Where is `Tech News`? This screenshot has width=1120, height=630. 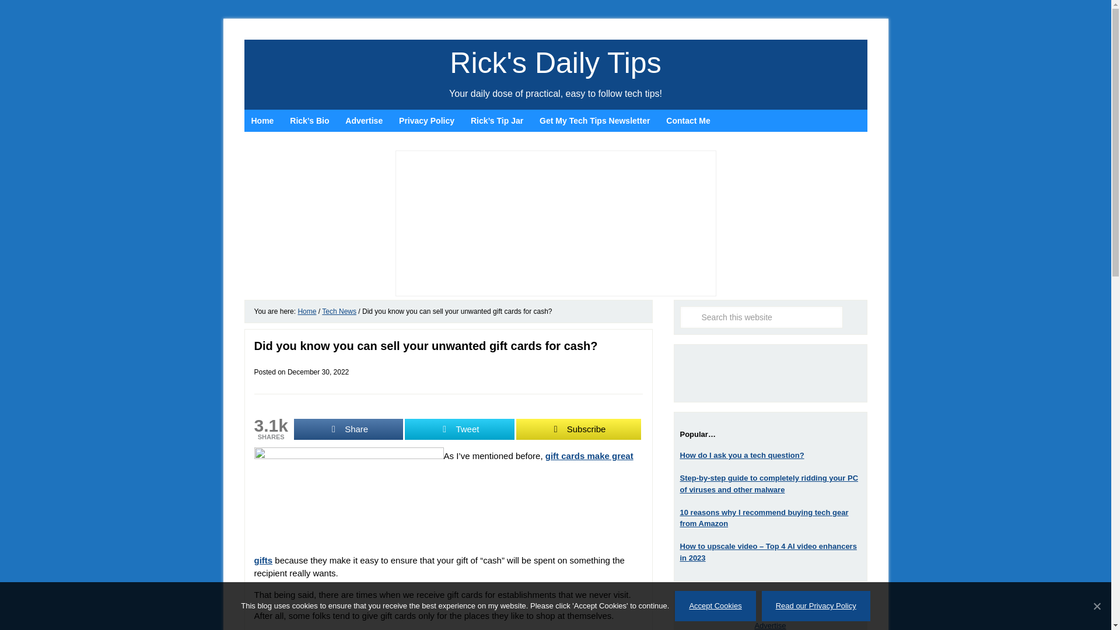
Tech News is located at coordinates (339, 311).